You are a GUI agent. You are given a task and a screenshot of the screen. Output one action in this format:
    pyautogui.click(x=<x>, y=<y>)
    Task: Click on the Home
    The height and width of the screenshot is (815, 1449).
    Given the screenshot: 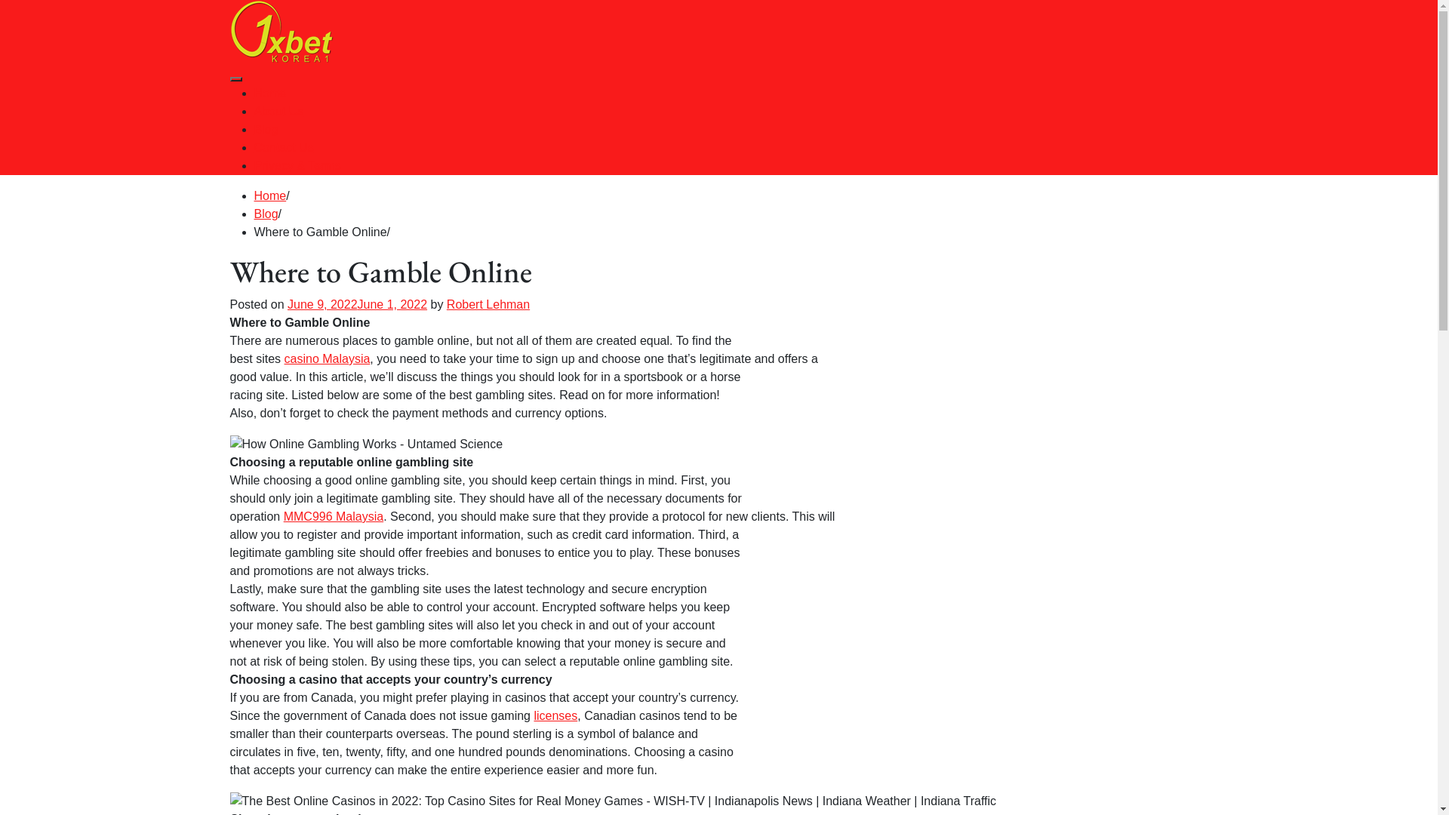 What is the action you would take?
    pyautogui.click(x=270, y=196)
    